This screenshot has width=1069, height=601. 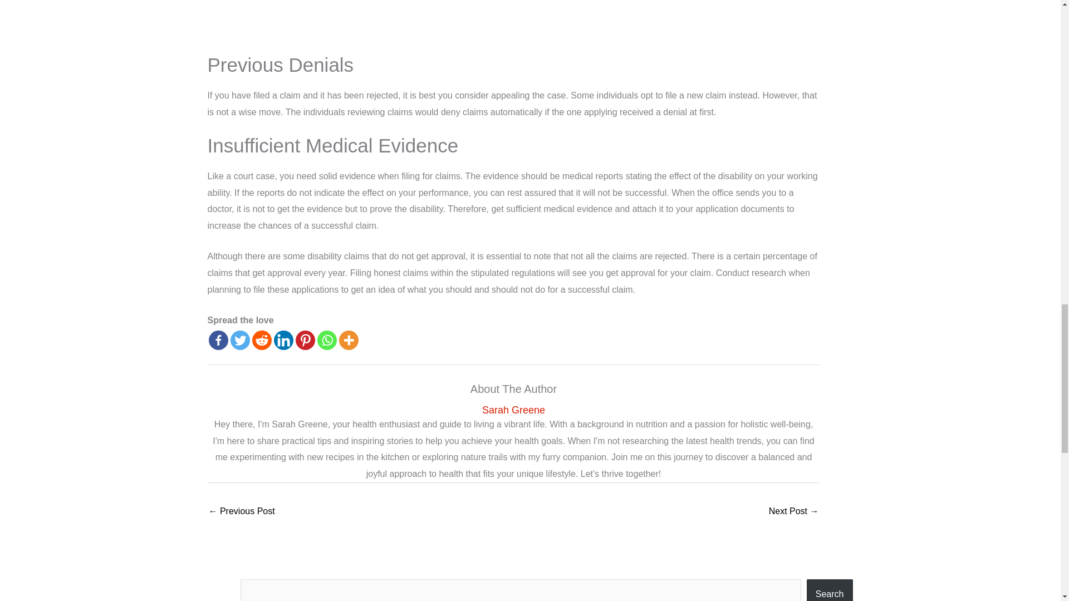 I want to click on Reddit, so click(x=261, y=340).